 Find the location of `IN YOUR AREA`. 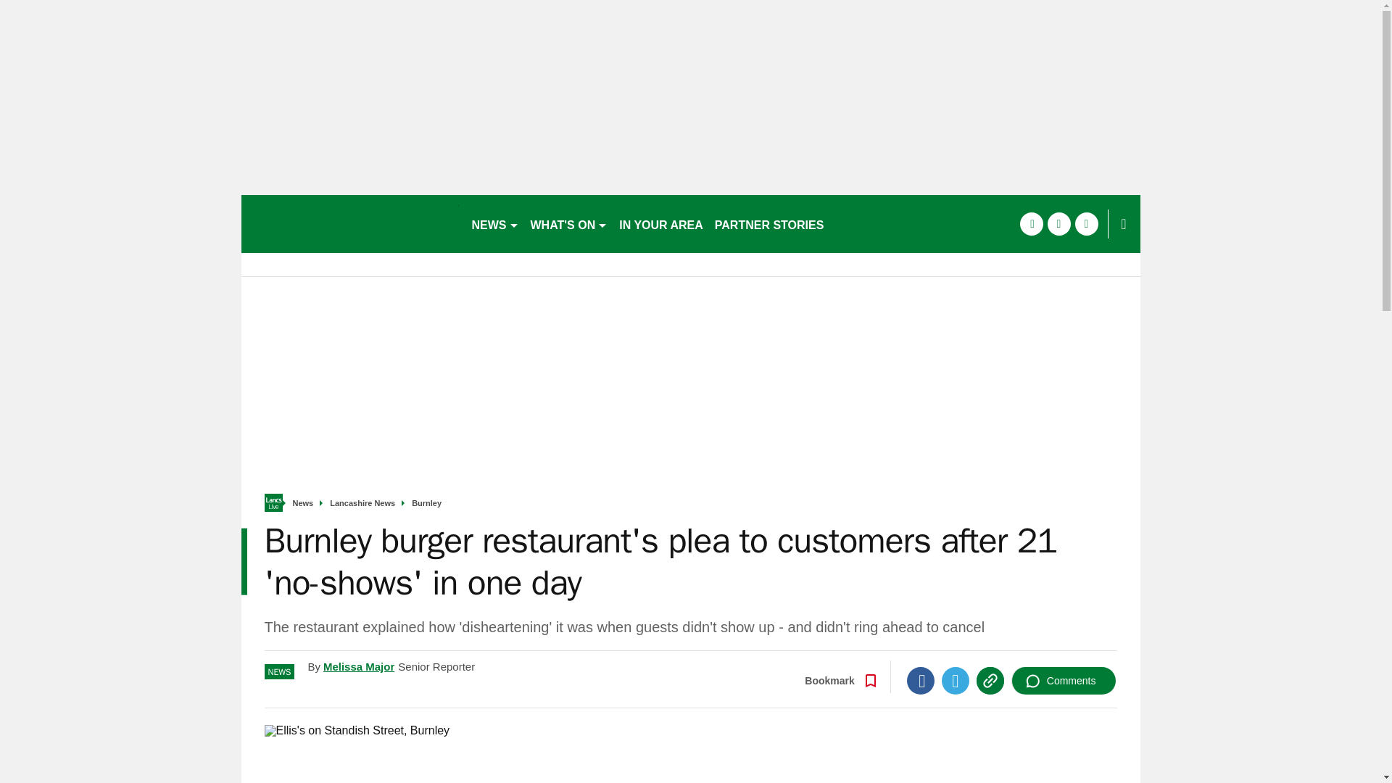

IN YOUR AREA is located at coordinates (661, 223).